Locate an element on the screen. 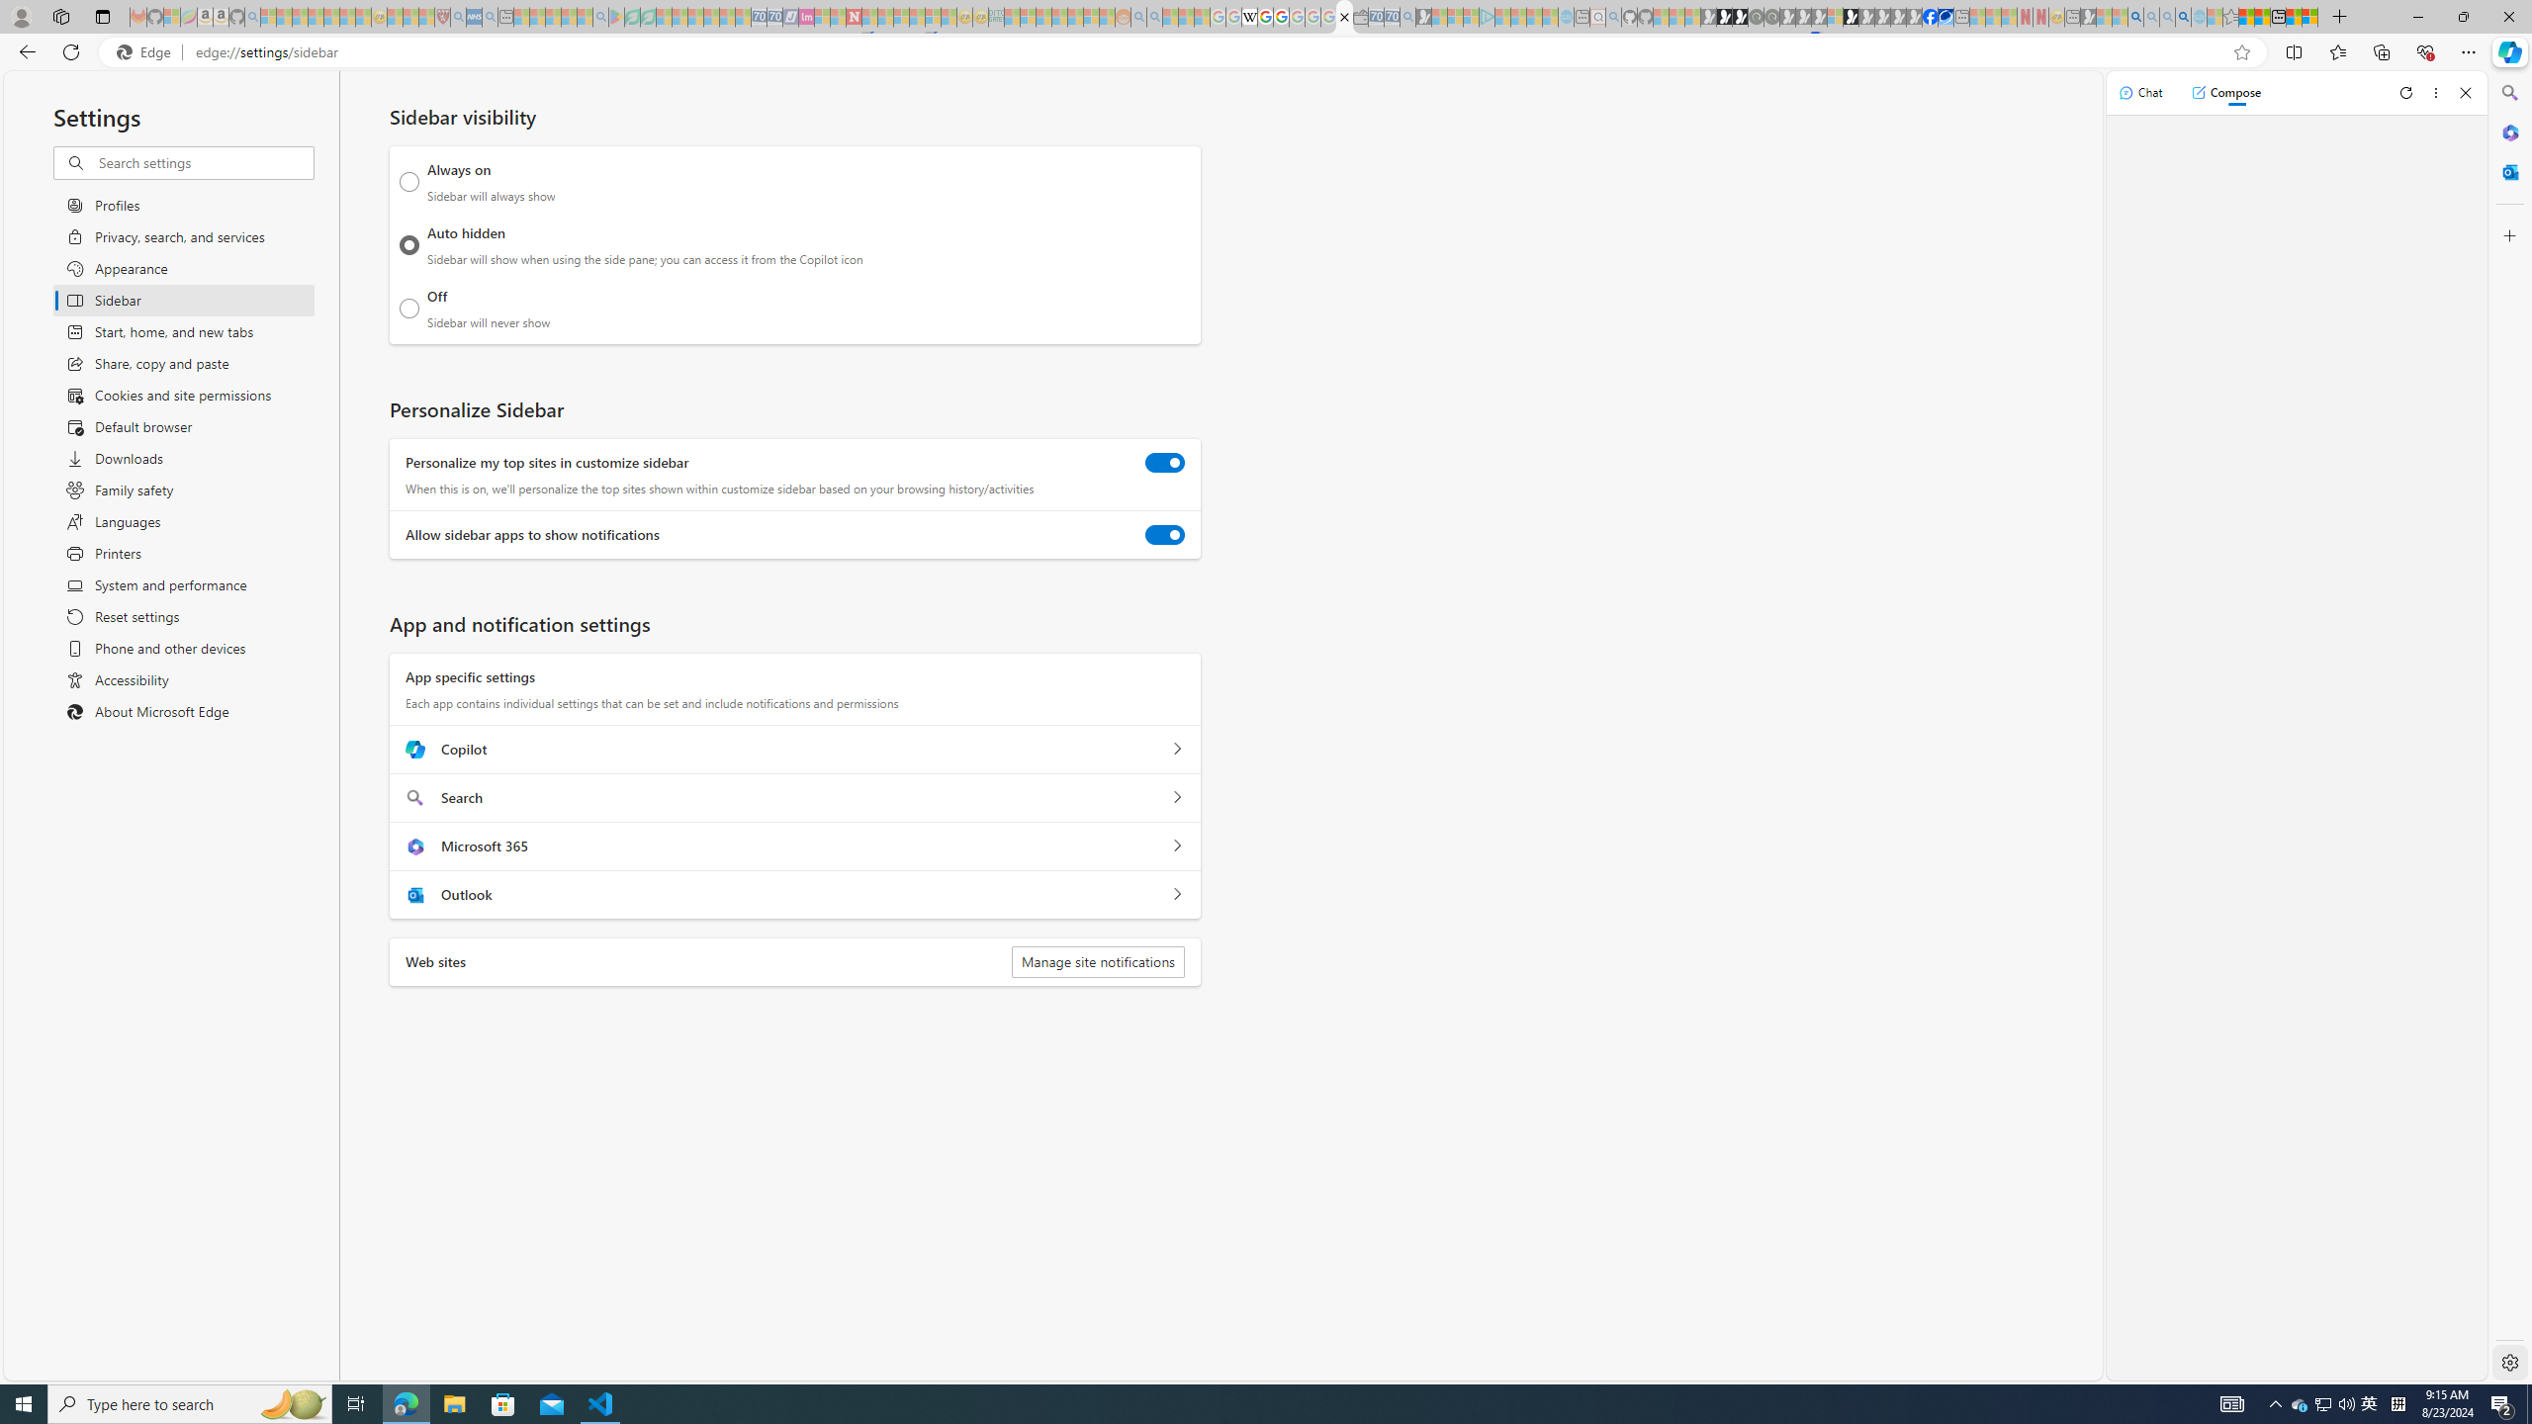  Search settings is located at coordinates (204, 162).